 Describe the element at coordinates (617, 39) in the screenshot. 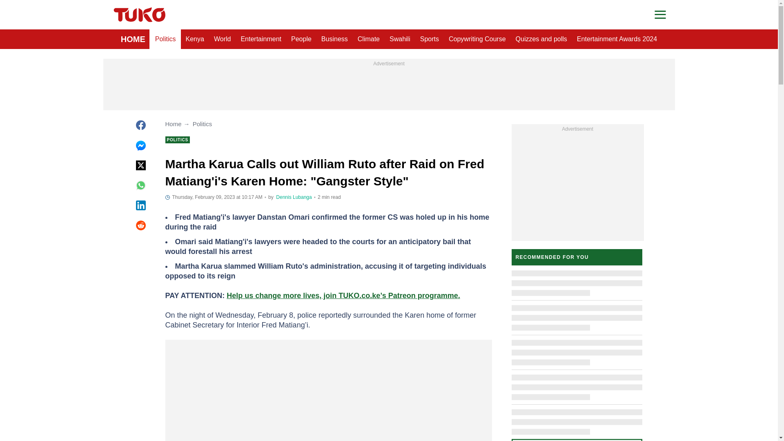

I see `Entertainment Awards 2024` at that location.